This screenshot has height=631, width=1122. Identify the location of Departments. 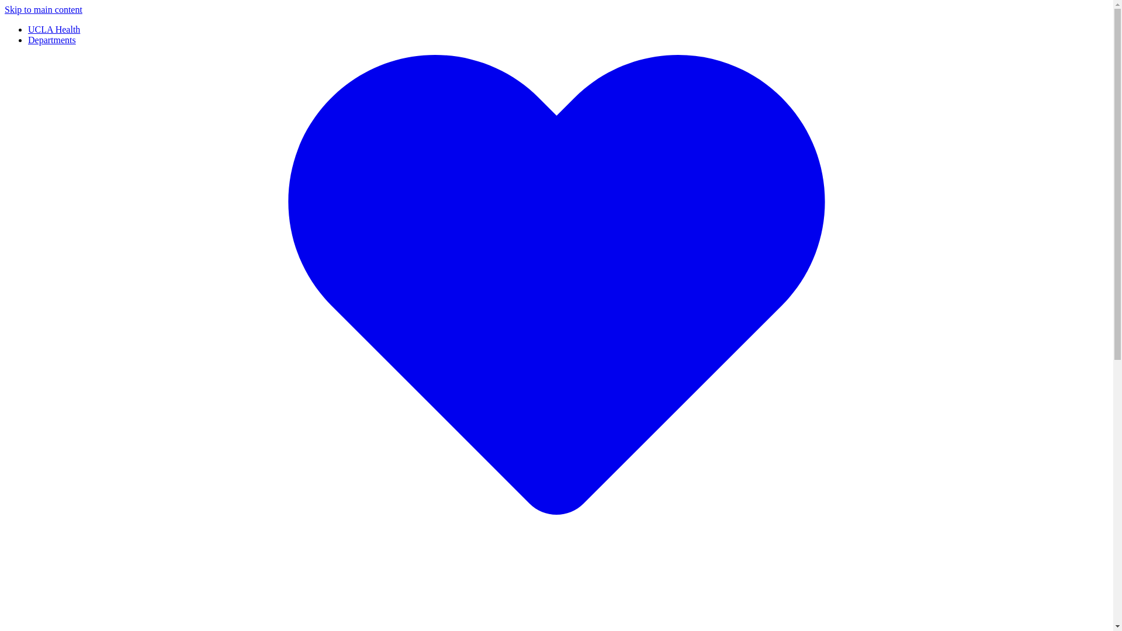
(52, 40).